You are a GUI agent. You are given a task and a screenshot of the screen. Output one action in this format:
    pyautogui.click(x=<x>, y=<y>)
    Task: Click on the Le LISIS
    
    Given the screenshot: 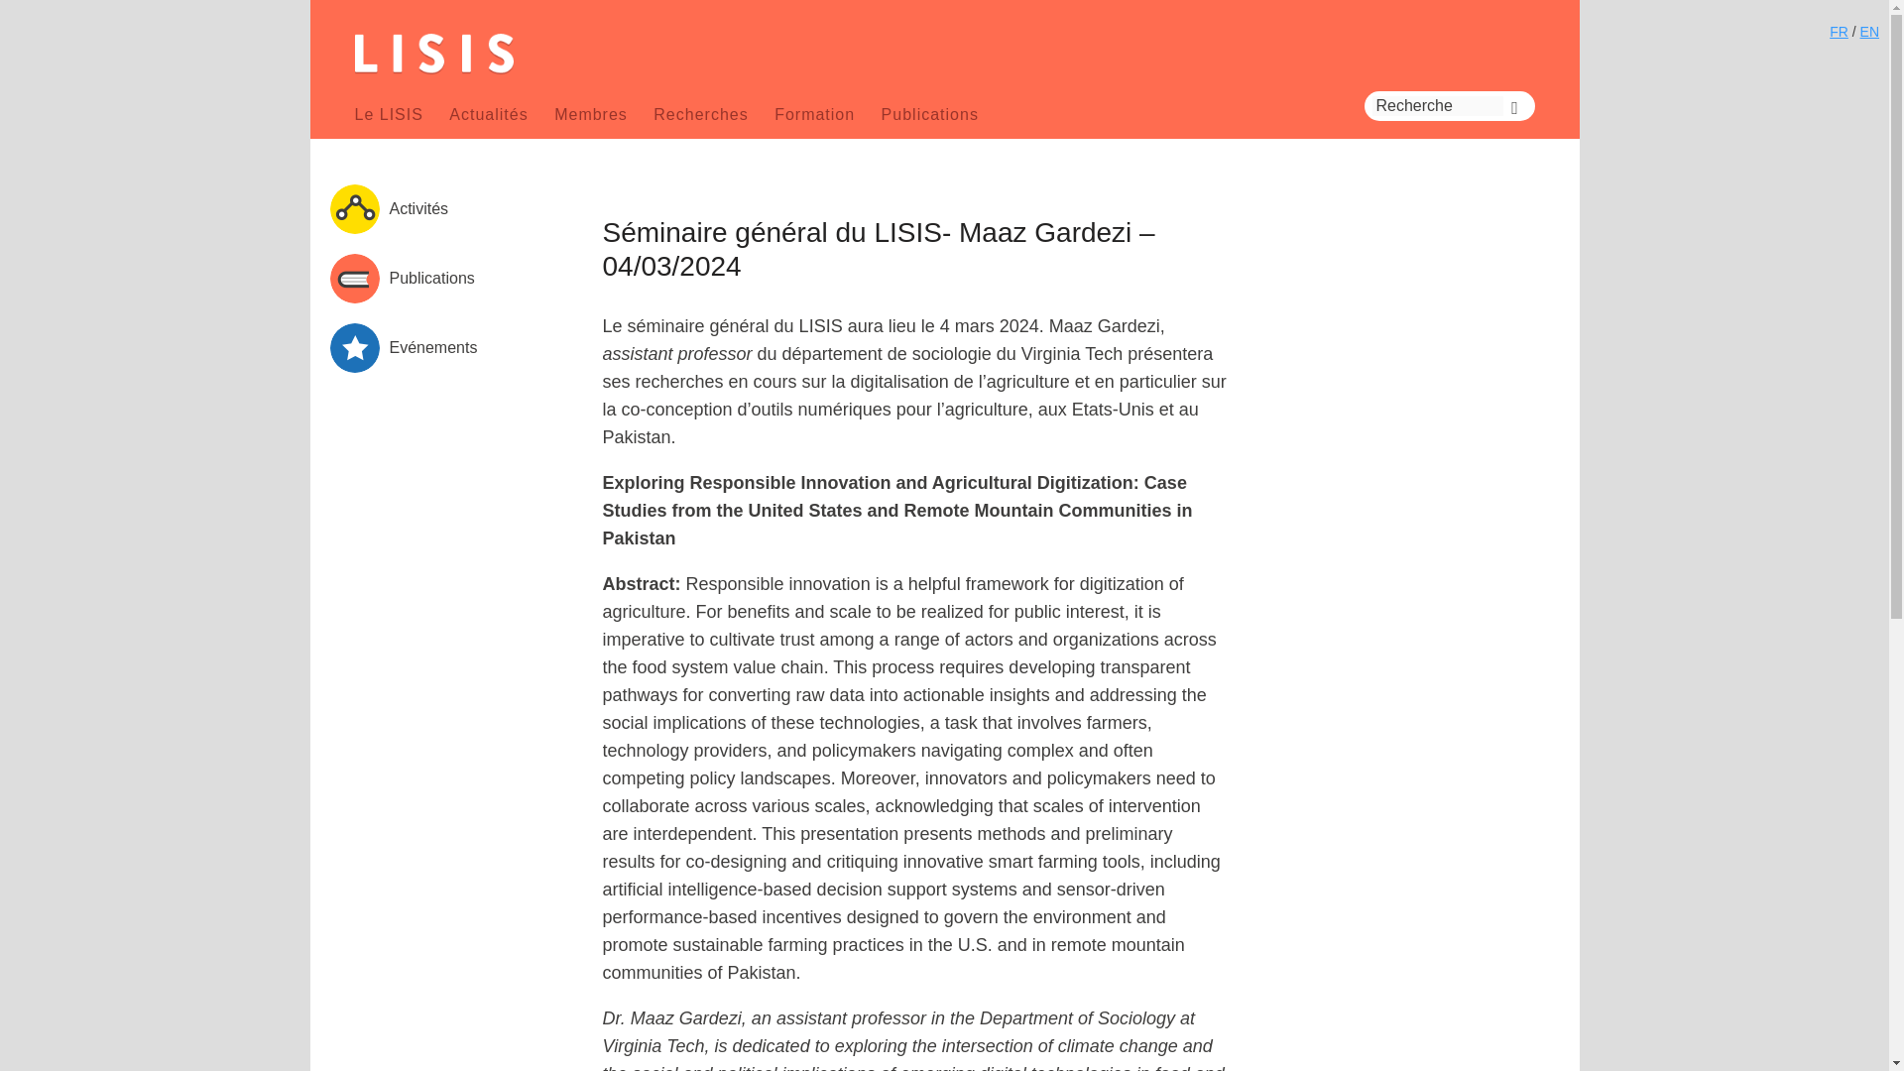 What is the action you would take?
    pyautogui.click(x=389, y=114)
    